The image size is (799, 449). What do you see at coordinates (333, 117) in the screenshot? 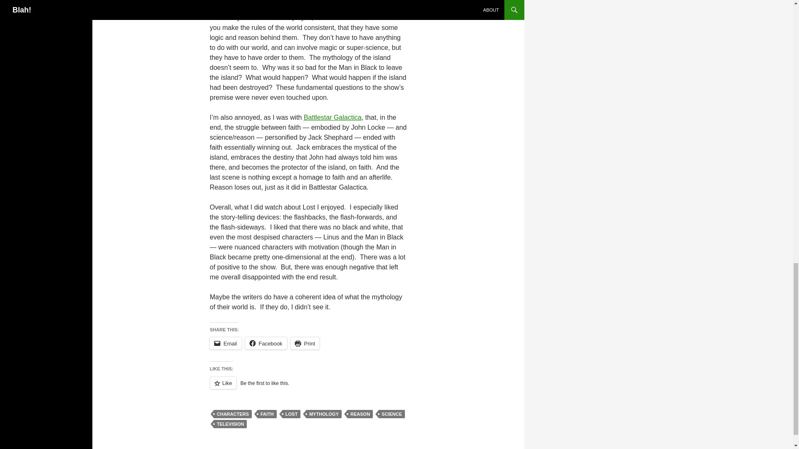
I see `Battlestar Galactica` at bounding box center [333, 117].